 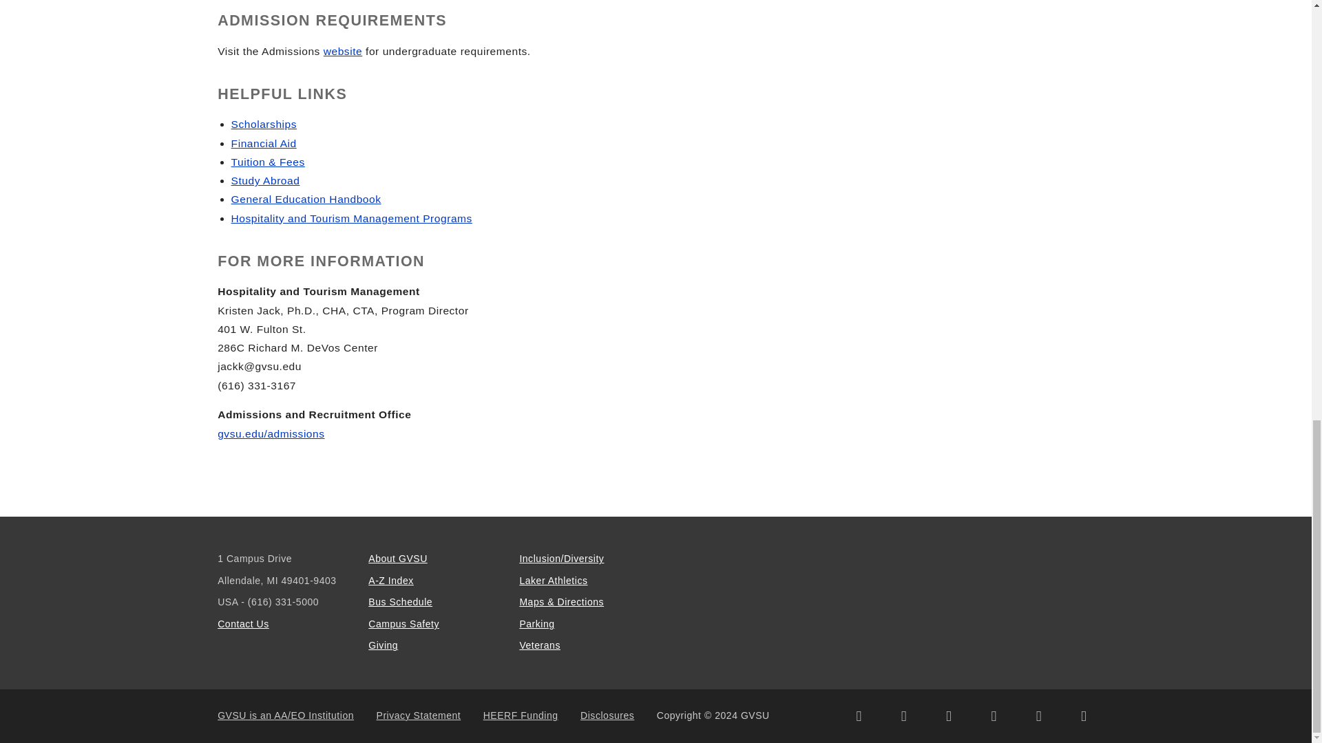 I want to click on Giving, so click(x=383, y=645).